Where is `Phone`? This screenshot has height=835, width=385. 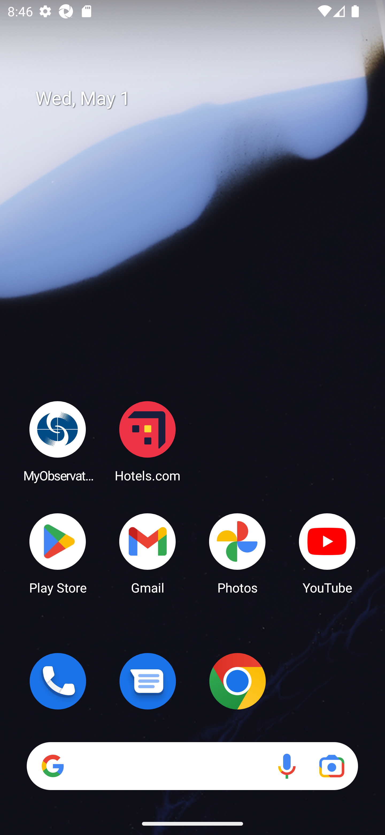
Phone is located at coordinates (58, 681).